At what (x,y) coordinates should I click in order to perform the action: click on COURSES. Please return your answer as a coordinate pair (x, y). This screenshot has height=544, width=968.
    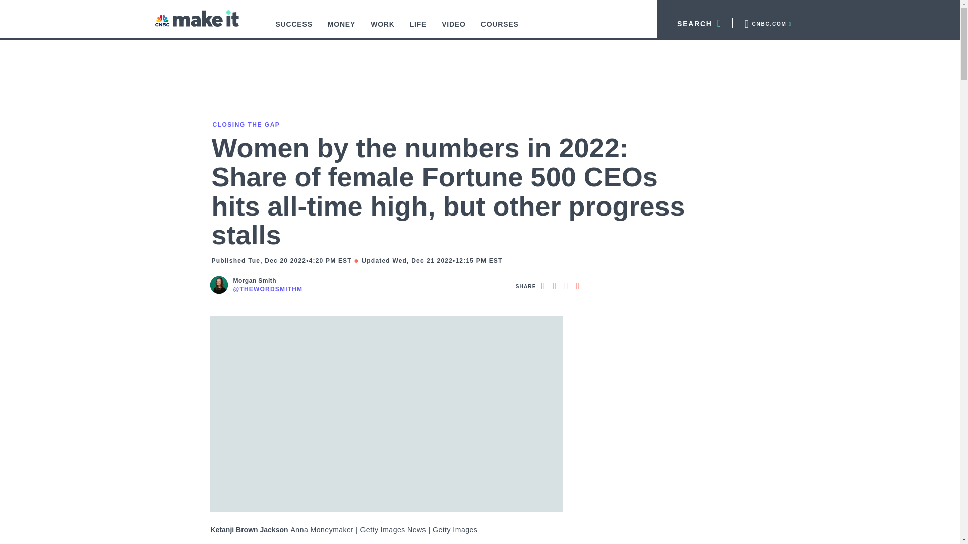
    Looking at the image, I should click on (500, 29).